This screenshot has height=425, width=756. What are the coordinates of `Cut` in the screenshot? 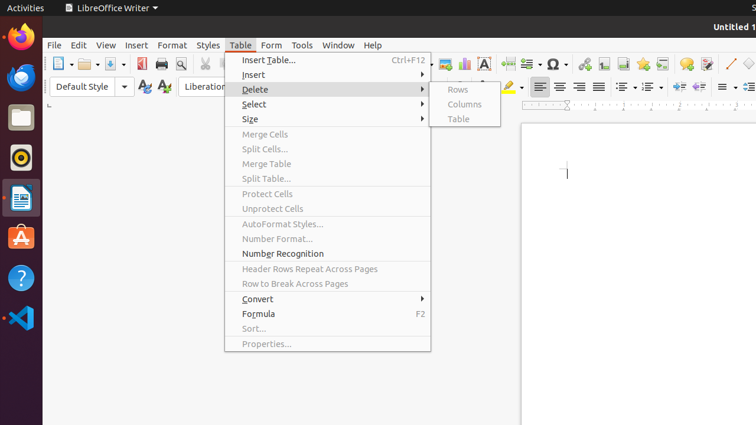 It's located at (206, 64).